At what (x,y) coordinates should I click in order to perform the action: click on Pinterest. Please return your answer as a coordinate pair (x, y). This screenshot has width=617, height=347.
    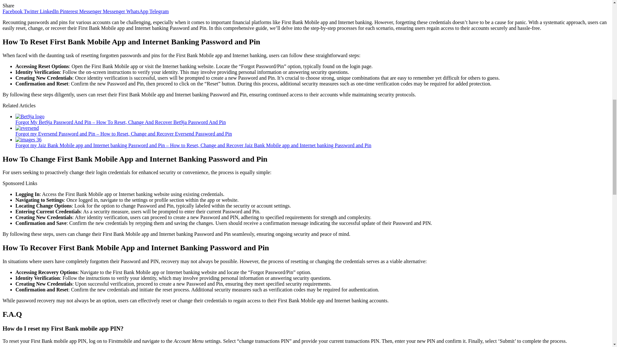
    Looking at the image, I should click on (69, 12).